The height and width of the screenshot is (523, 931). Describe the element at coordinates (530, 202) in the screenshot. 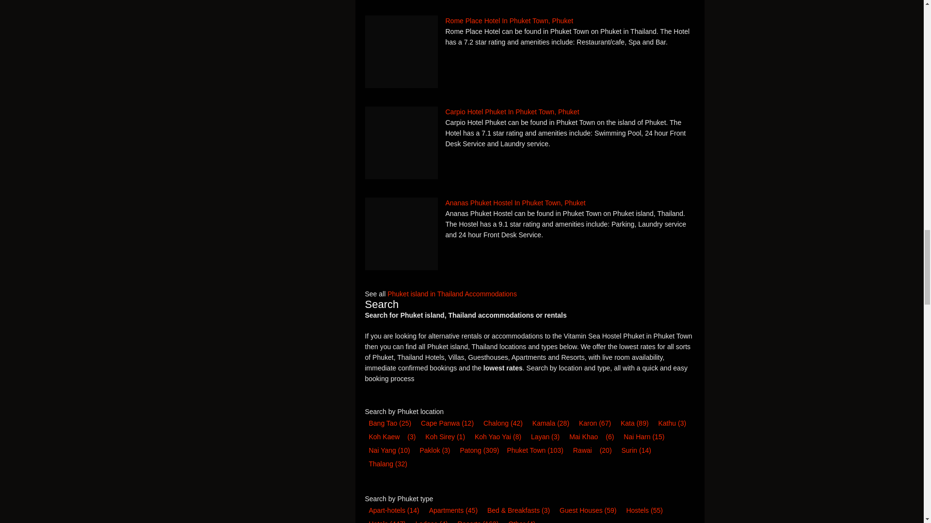

I see `Ananas Phuket Hostel In Phuket Town, Phuket` at that location.